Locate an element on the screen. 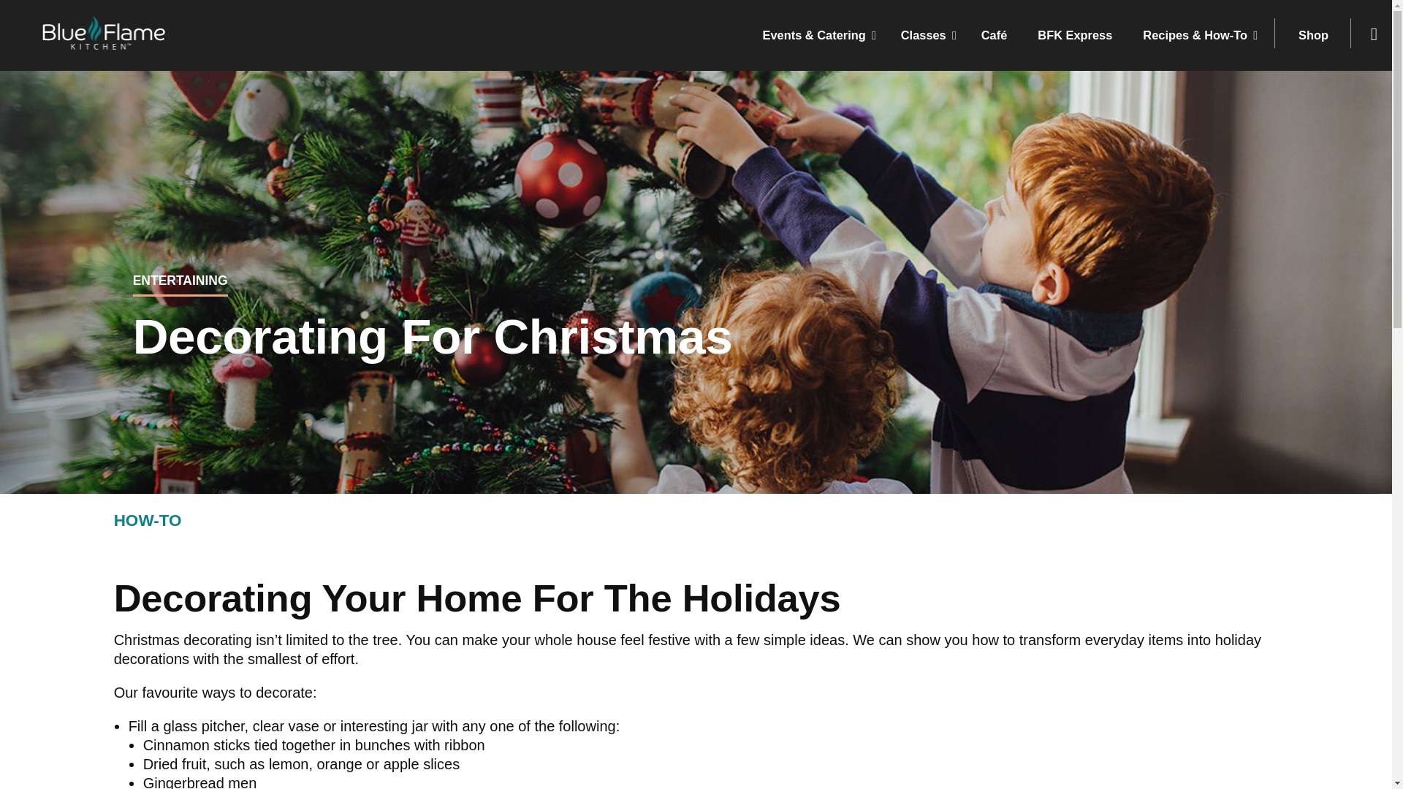  BFK Express is located at coordinates (1078, 35).